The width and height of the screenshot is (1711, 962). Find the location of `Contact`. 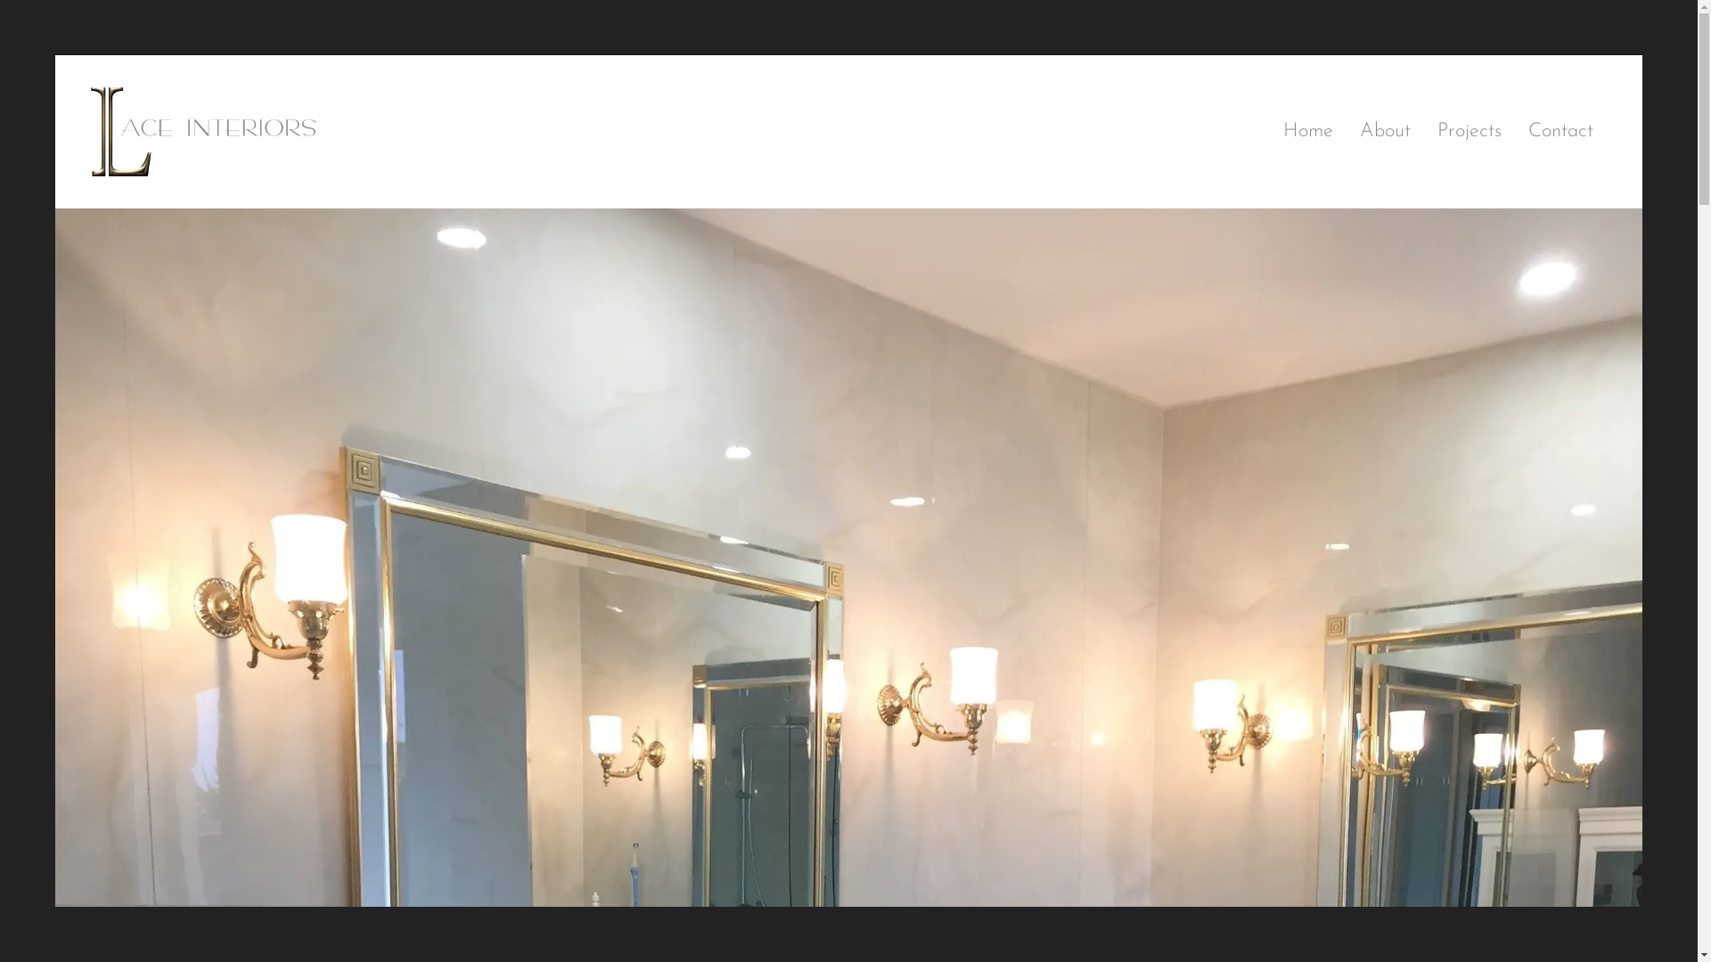

Contact is located at coordinates (1561, 132).